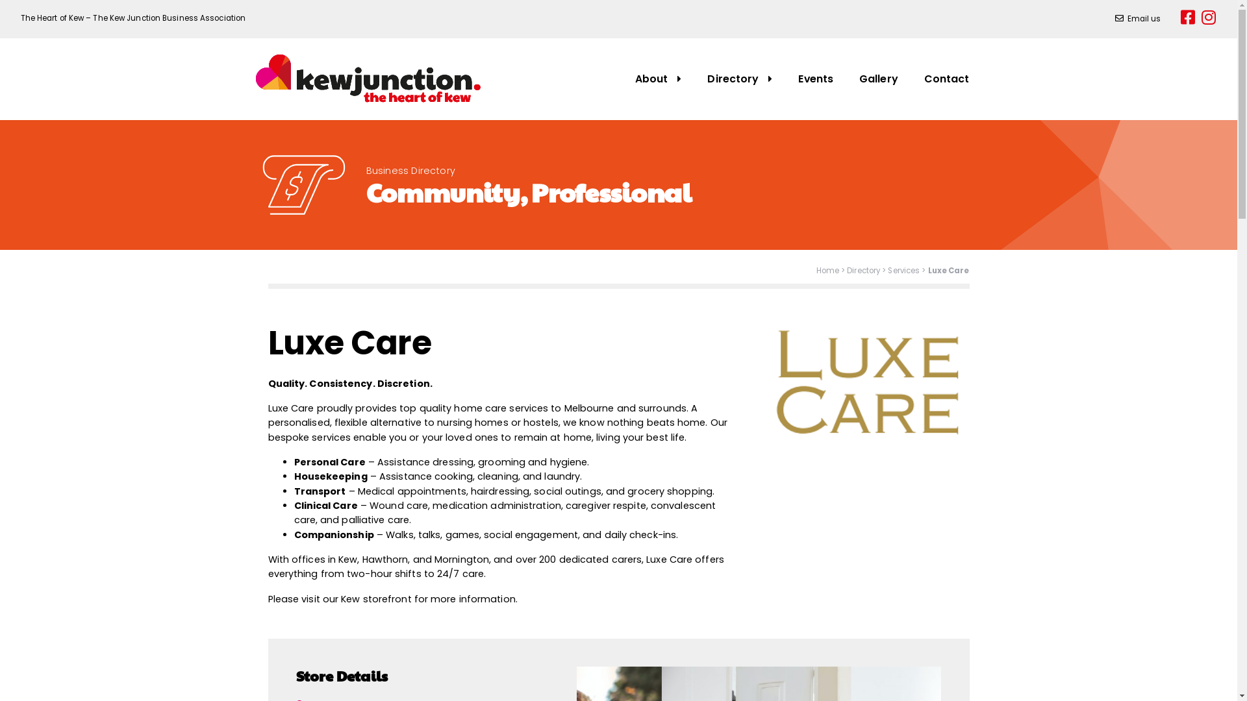 The image size is (1247, 701). I want to click on About, so click(659, 79).